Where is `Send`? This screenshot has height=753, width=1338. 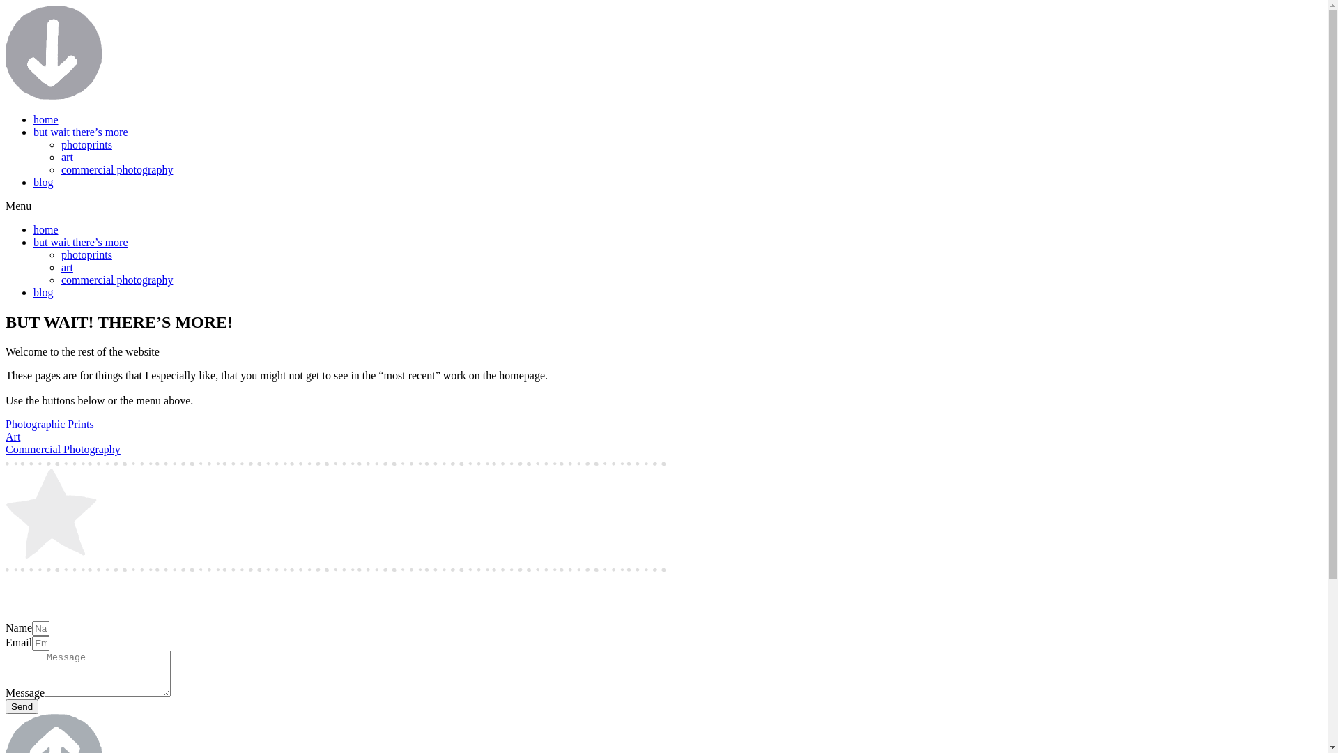
Send is located at coordinates (22, 707).